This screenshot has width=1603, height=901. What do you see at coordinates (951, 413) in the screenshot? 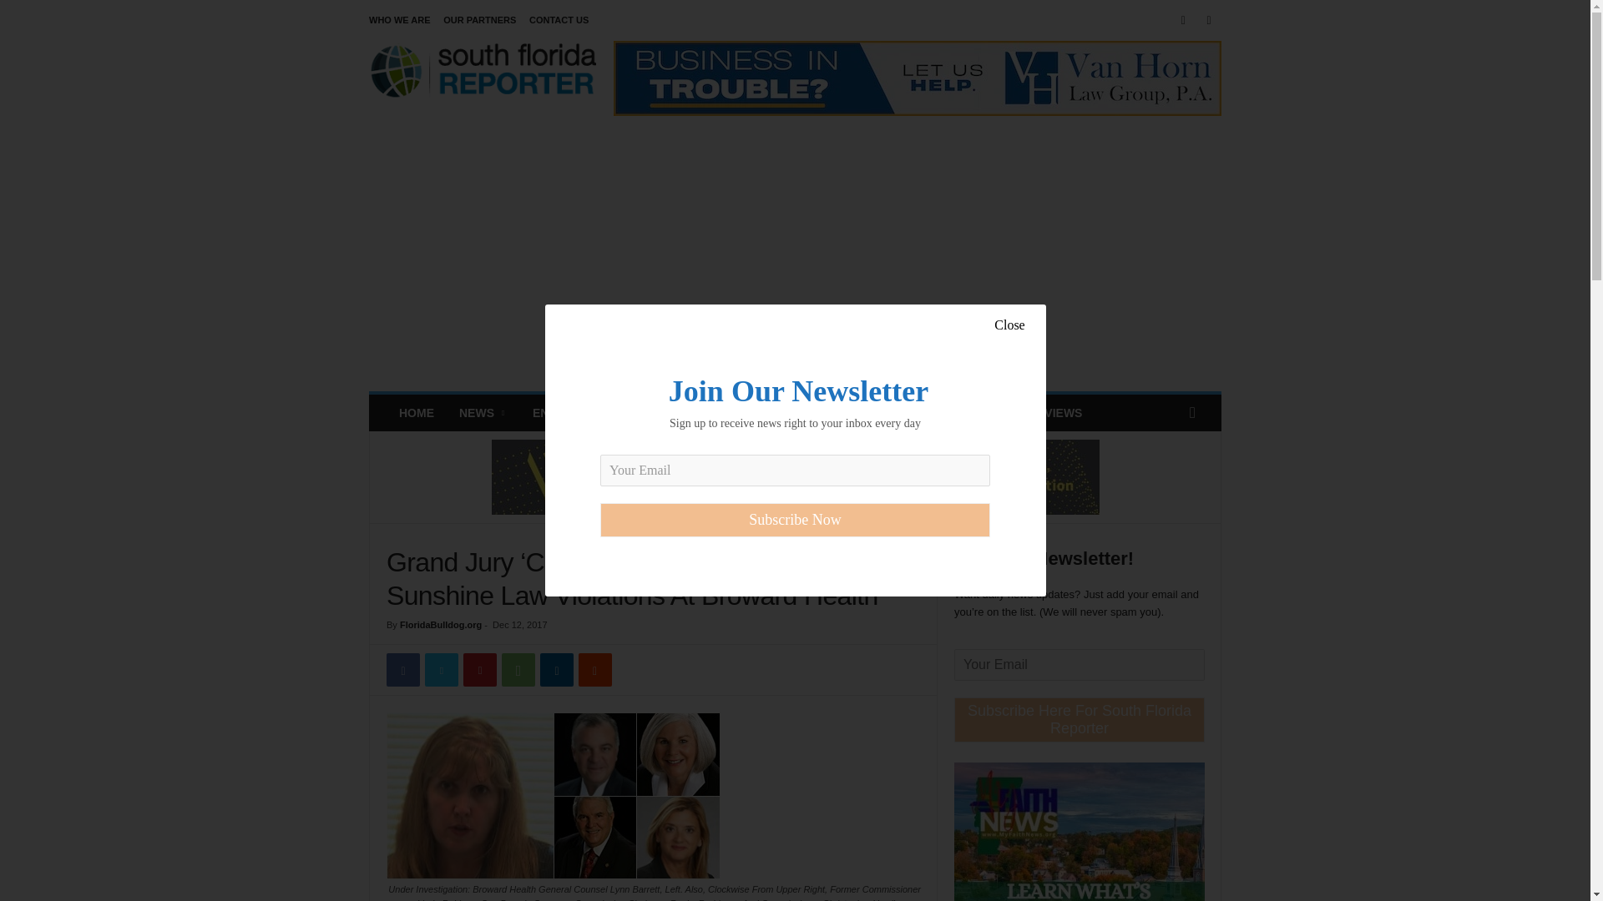
I see `VIDEO` at bounding box center [951, 413].